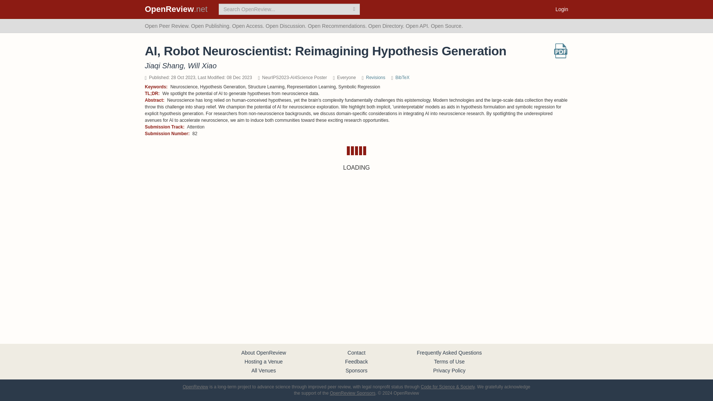 The width and height of the screenshot is (713, 401). What do you see at coordinates (449, 361) in the screenshot?
I see `Terms of Use` at bounding box center [449, 361].